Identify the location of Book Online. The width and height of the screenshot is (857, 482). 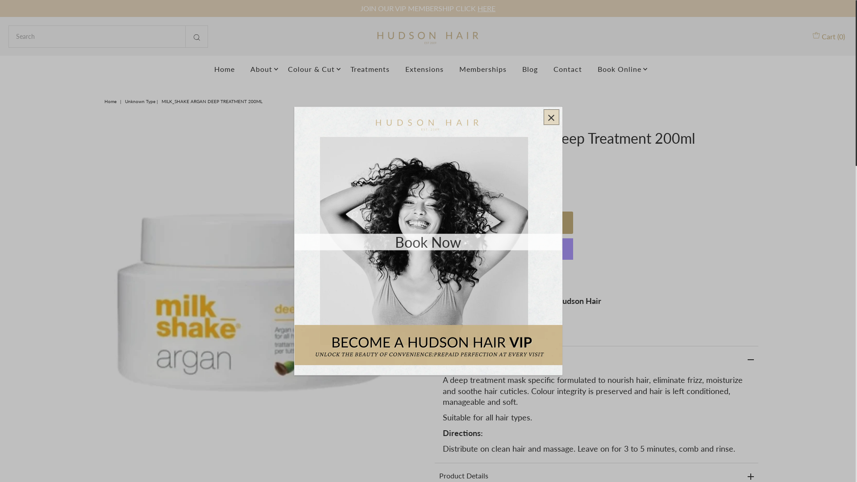
(620, 69).